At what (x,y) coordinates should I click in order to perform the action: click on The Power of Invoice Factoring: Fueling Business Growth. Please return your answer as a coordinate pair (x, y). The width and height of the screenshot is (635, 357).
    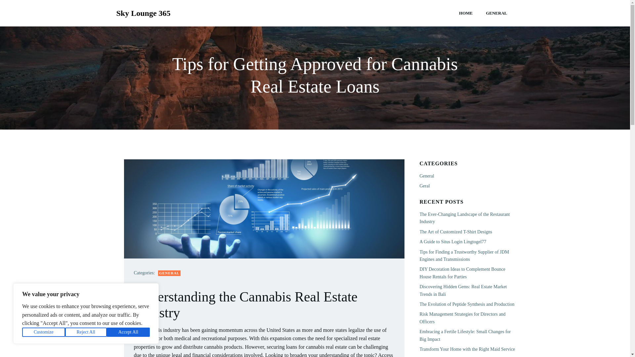
    Looking at the image, I should click on (466, 245).